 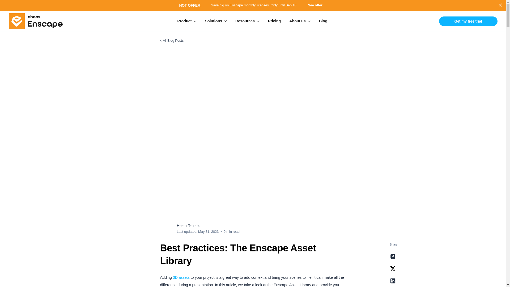 What do you see at coordinates (216, 21) in the screenshot?
I see `Solutions` at bounding box center [216, 21].